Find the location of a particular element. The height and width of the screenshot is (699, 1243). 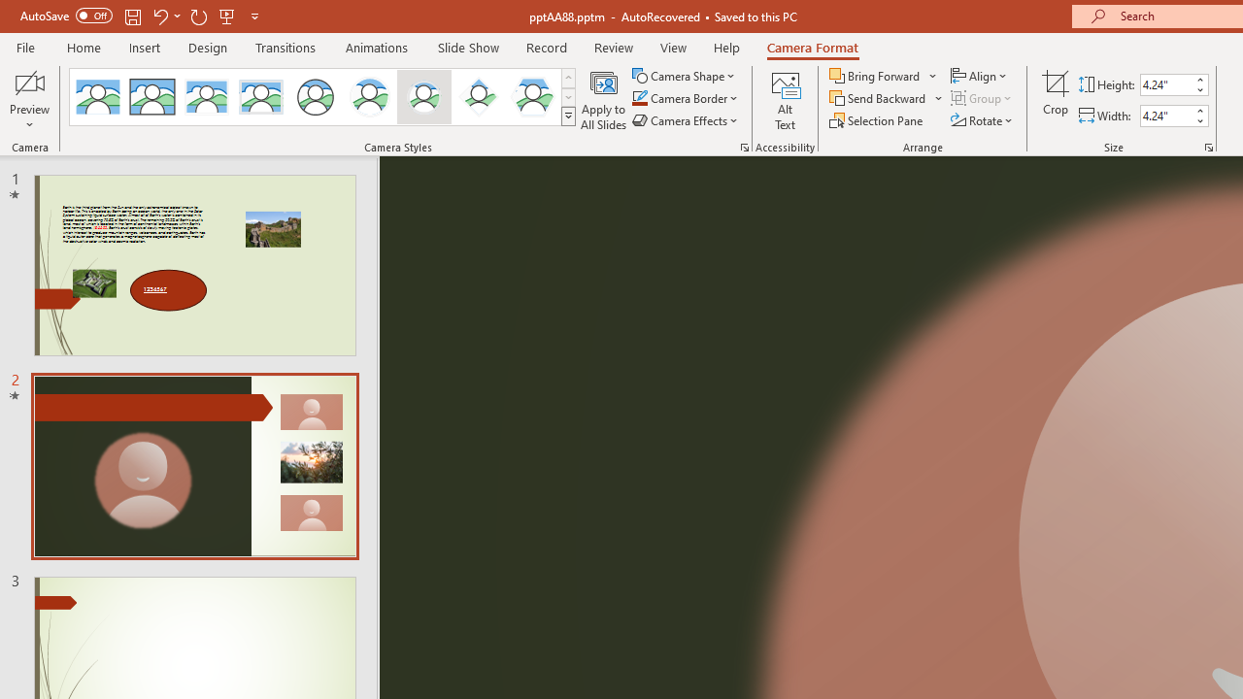

Soft Edge Circle is located at coordinates (423, 97).